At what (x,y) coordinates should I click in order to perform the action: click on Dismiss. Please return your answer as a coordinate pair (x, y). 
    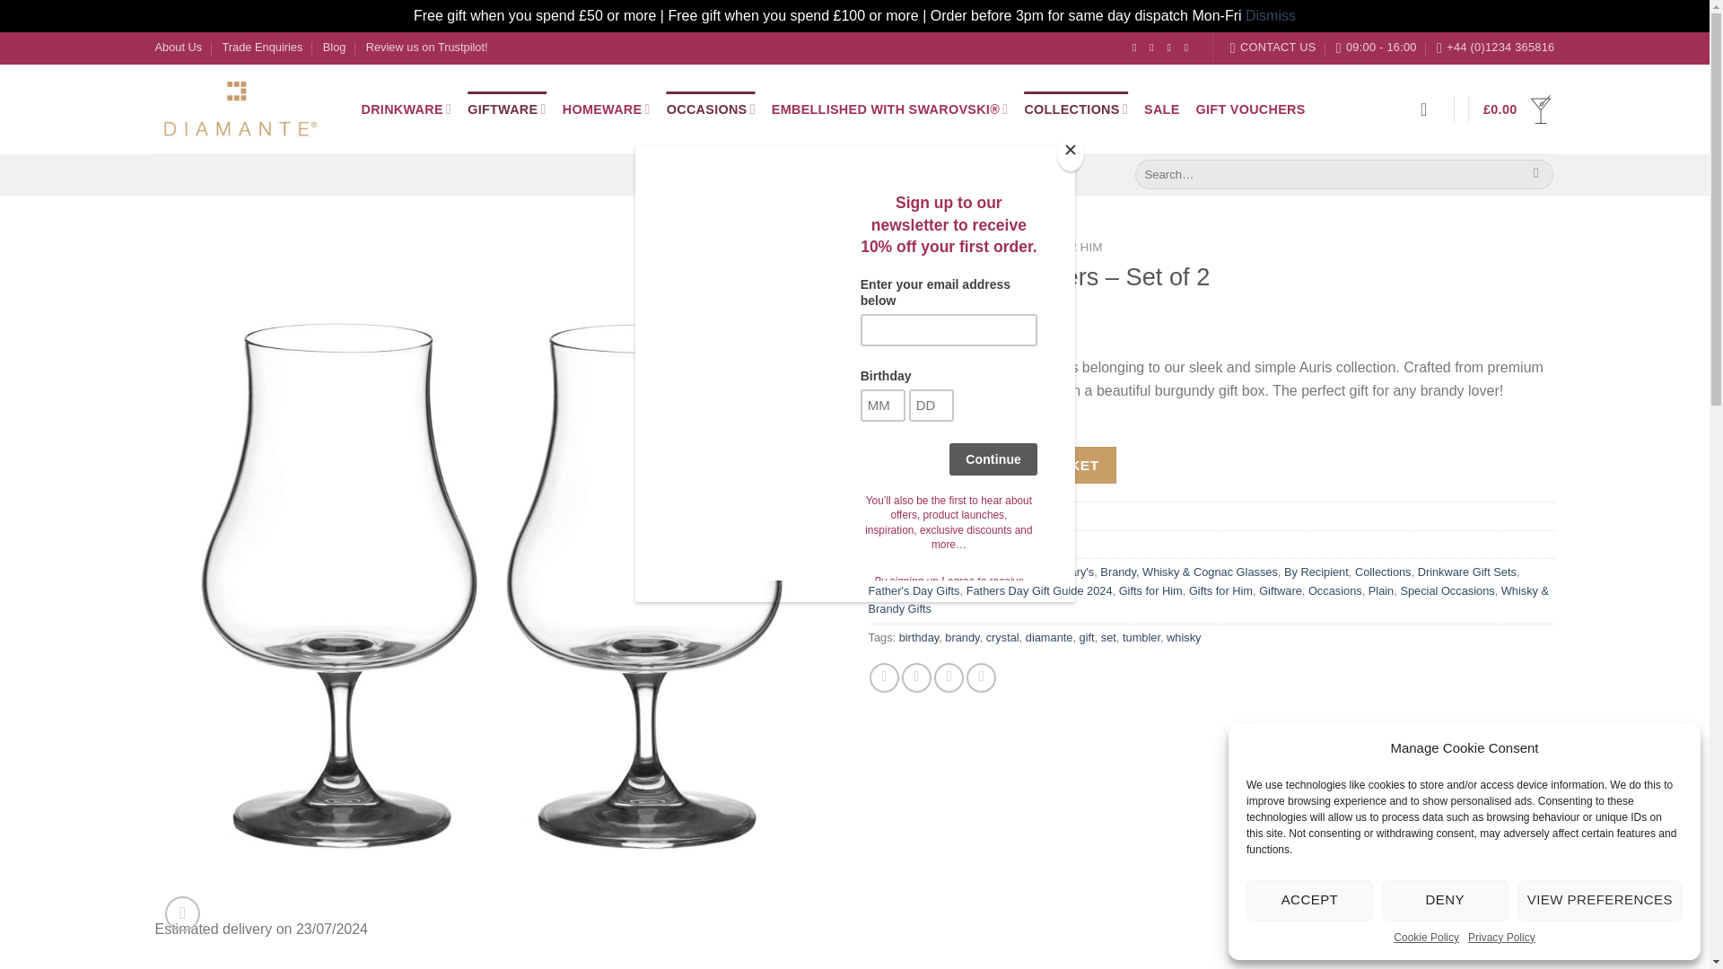
    Looking at the image, I should click on (1271, 14).